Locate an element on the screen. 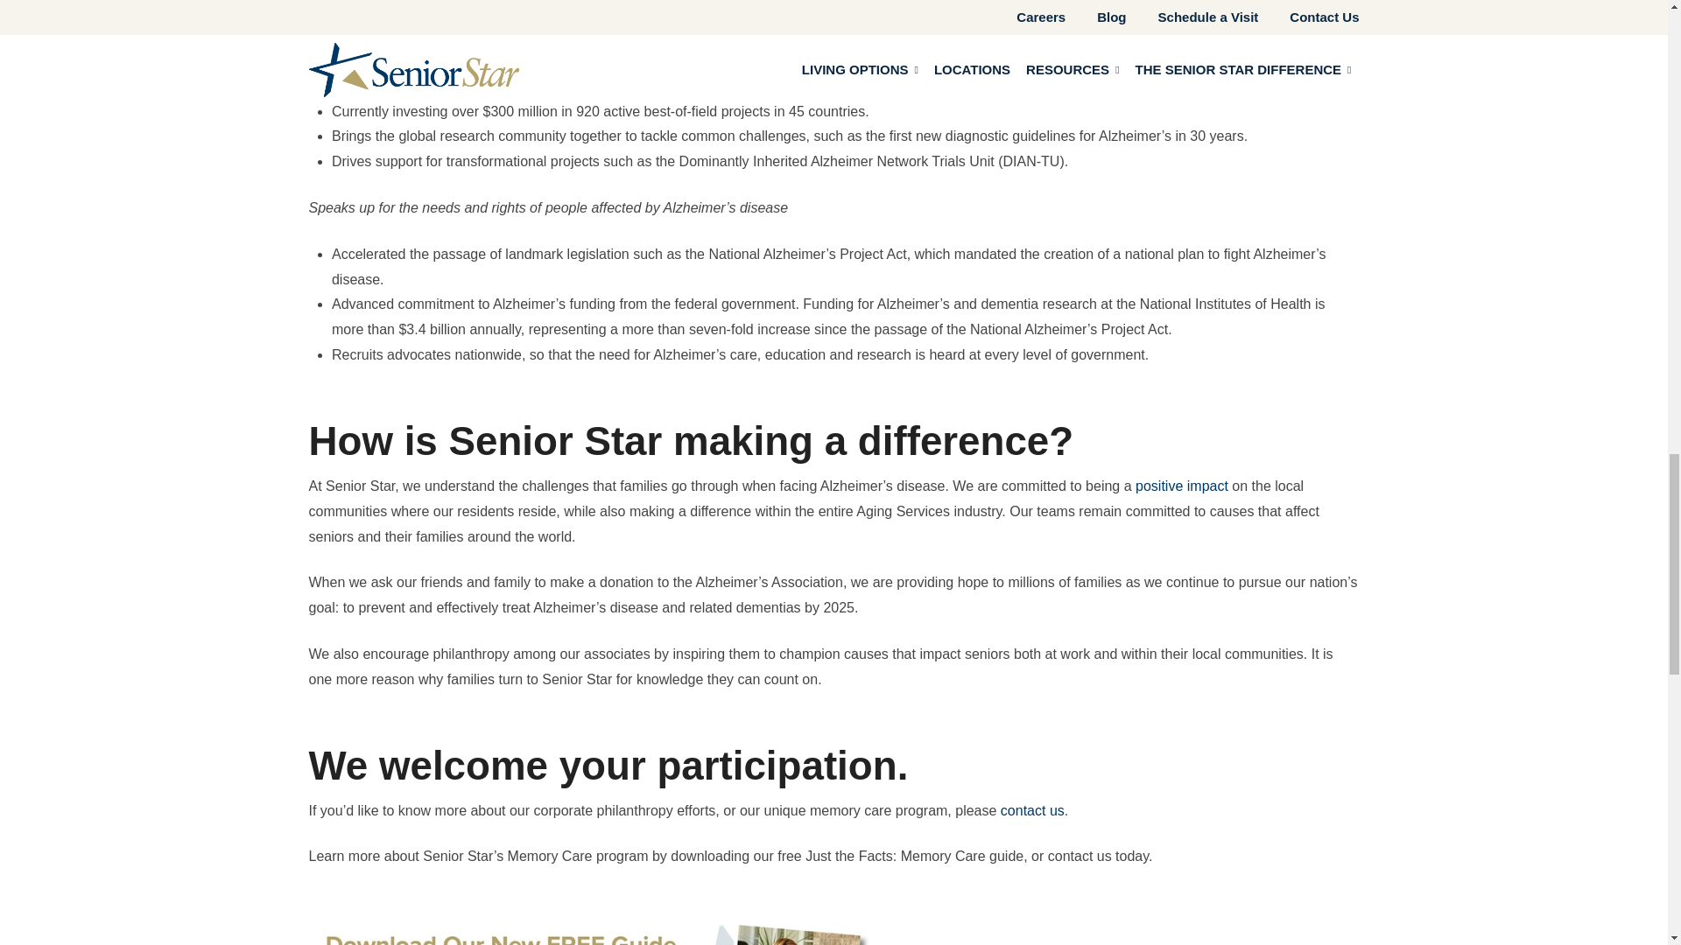 This screenshot has height=945, width=1681. contact us is located at coordinates (1031, 810).